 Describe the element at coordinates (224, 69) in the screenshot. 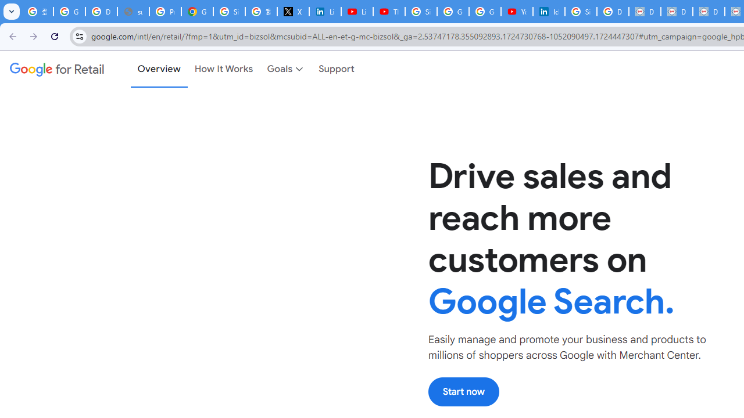

I see `How It Works` at that location.